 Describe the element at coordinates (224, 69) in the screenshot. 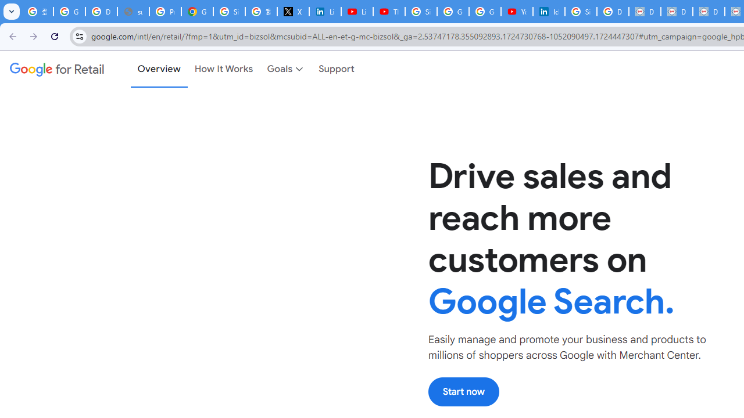

I see `How It Works` at that location.